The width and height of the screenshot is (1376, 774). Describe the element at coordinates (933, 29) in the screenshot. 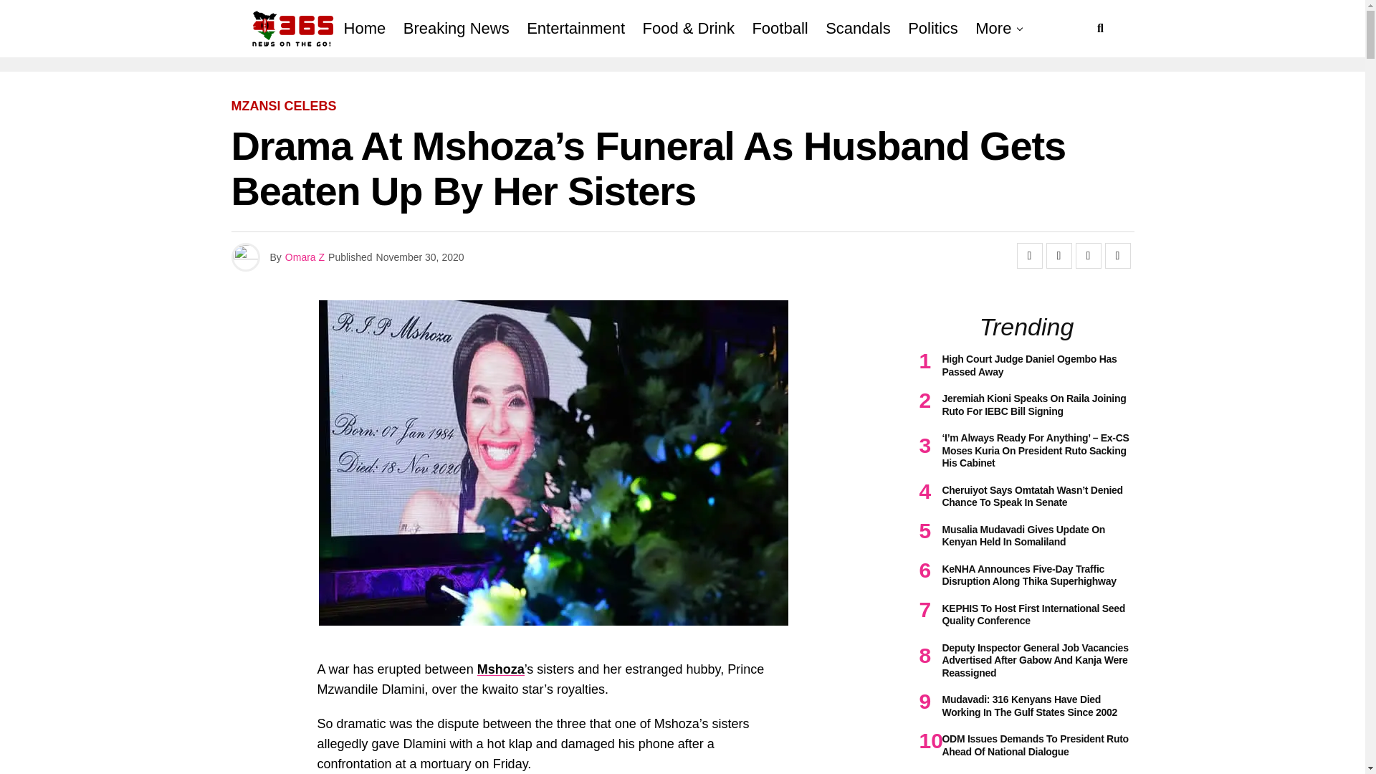

I see `Politics` at that location.